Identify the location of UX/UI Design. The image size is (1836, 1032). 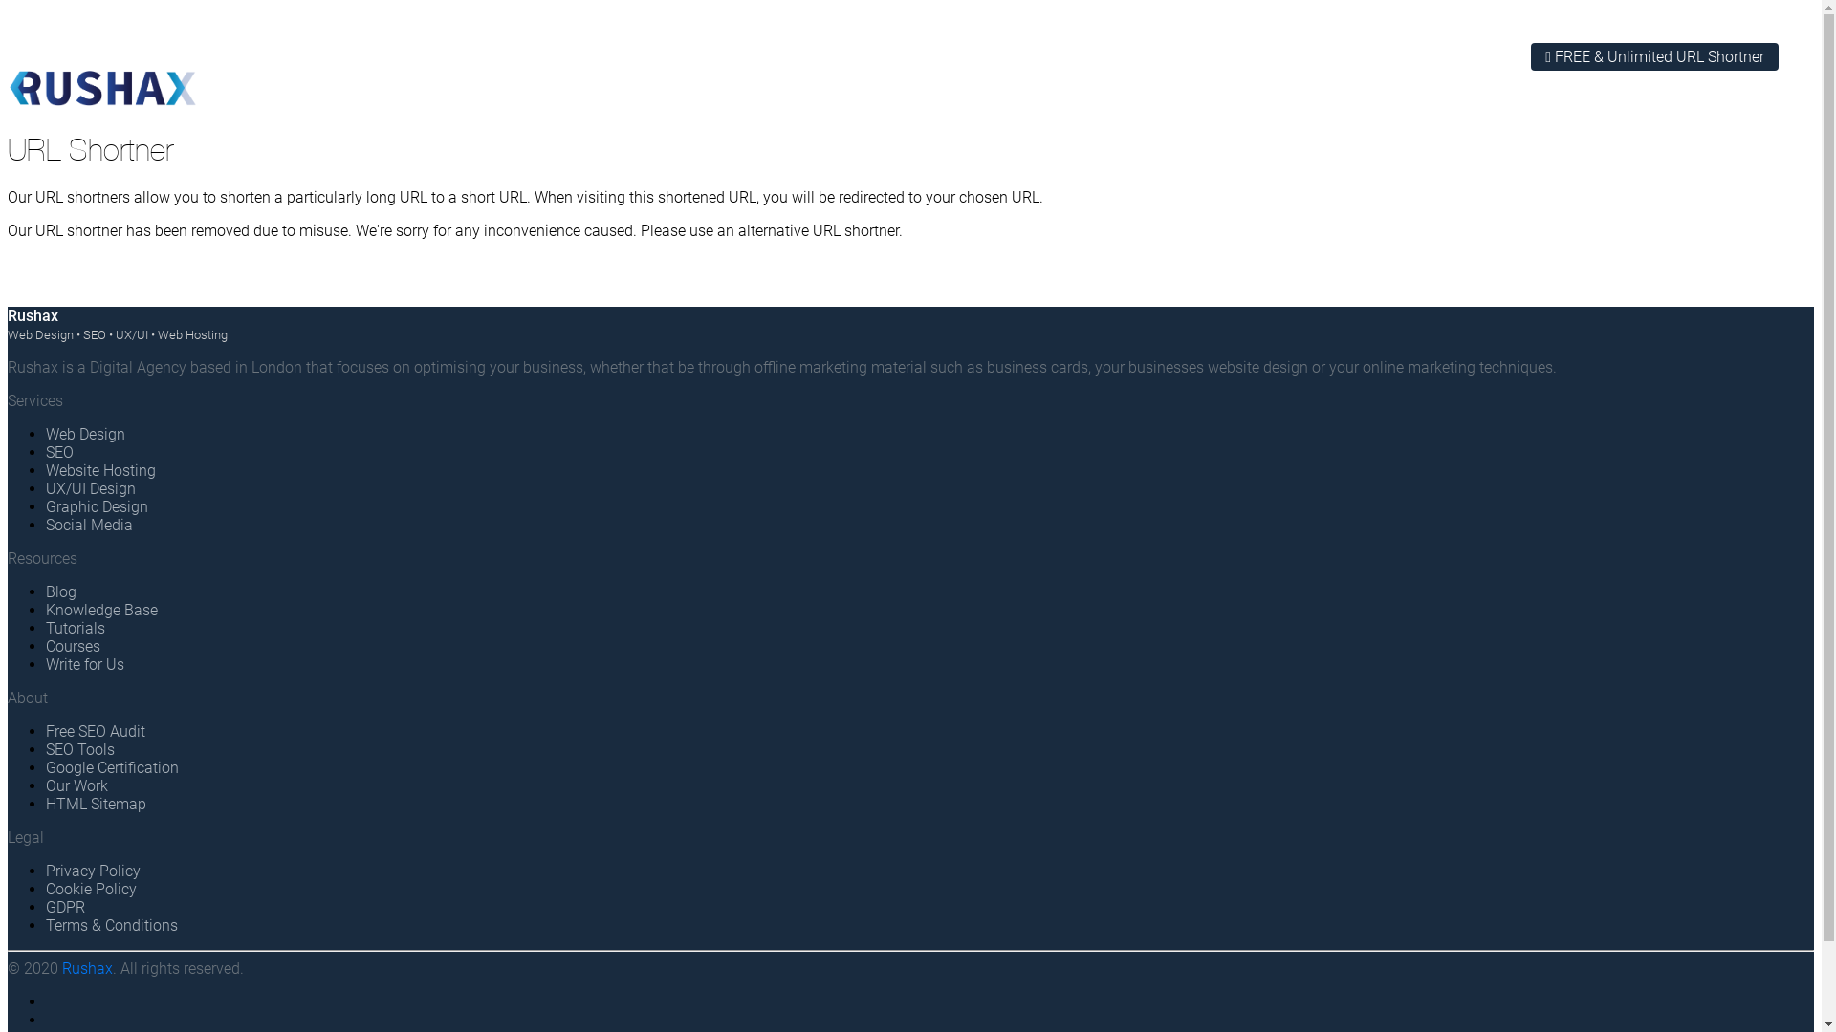
(91, 489).